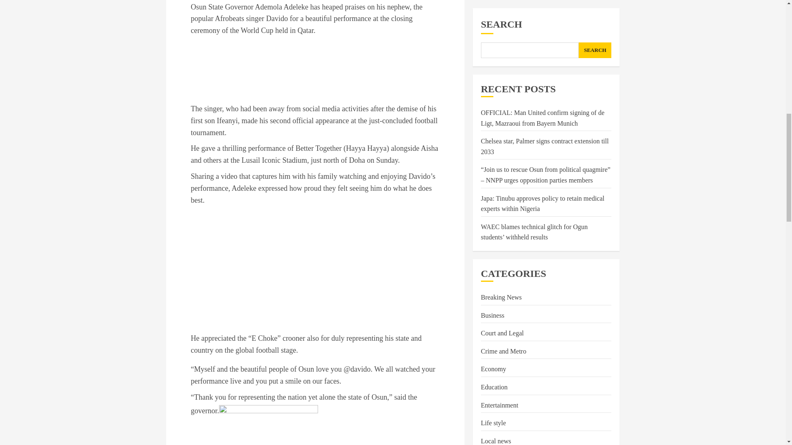  Describe the element at coordinates (502, 233) in the screenshot. I see `Court and Legal` at that location.